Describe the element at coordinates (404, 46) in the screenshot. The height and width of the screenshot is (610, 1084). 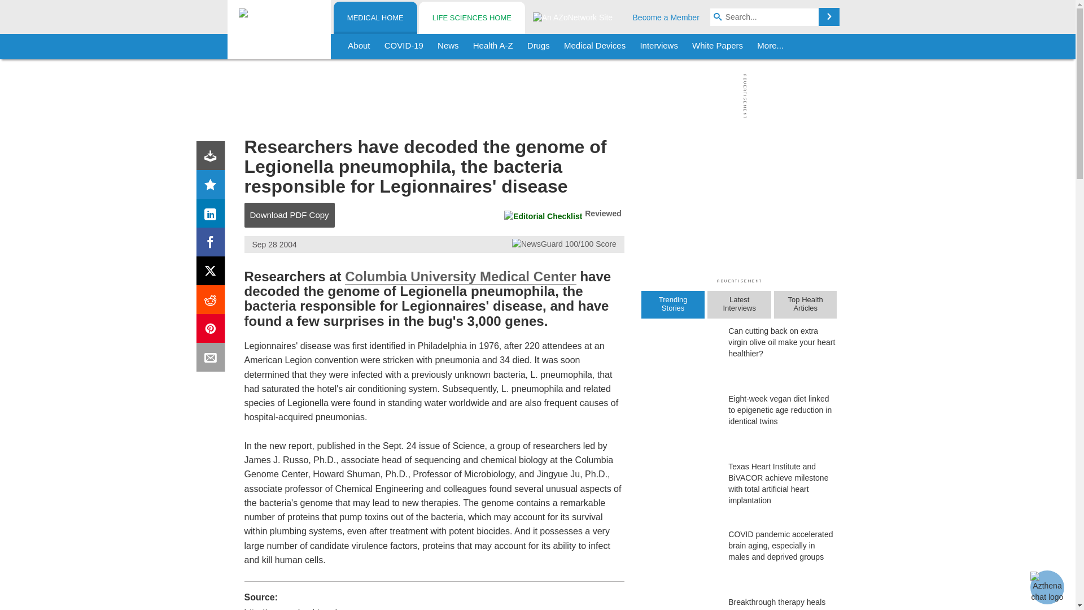
I see `COVID-19` at that location.